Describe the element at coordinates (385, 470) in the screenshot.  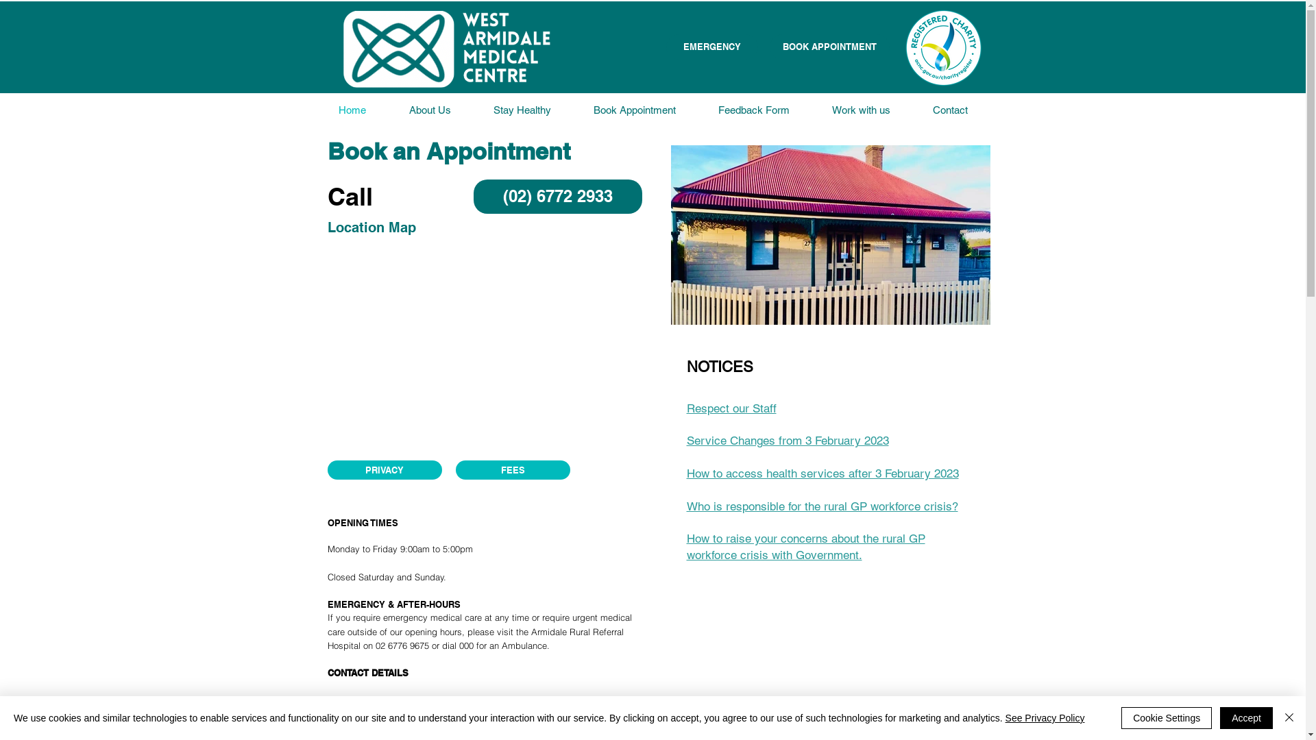
I see `PRIVACY` at that location.